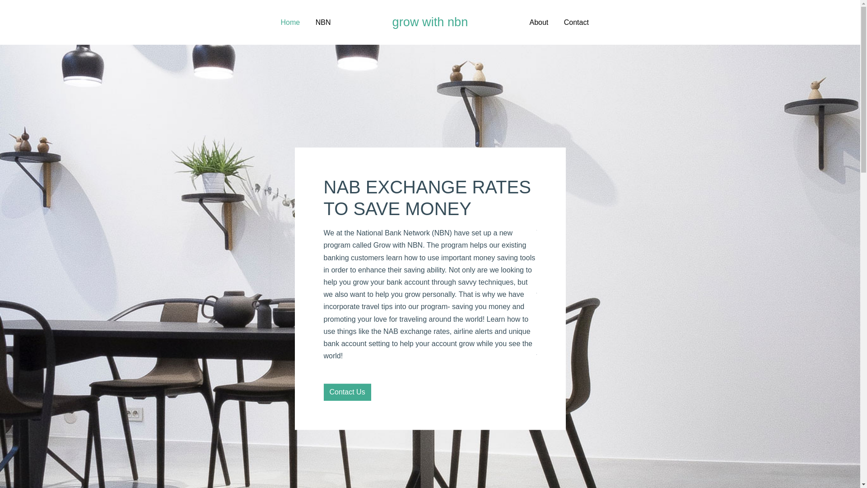  I want to click on Home, so click(291, 23).